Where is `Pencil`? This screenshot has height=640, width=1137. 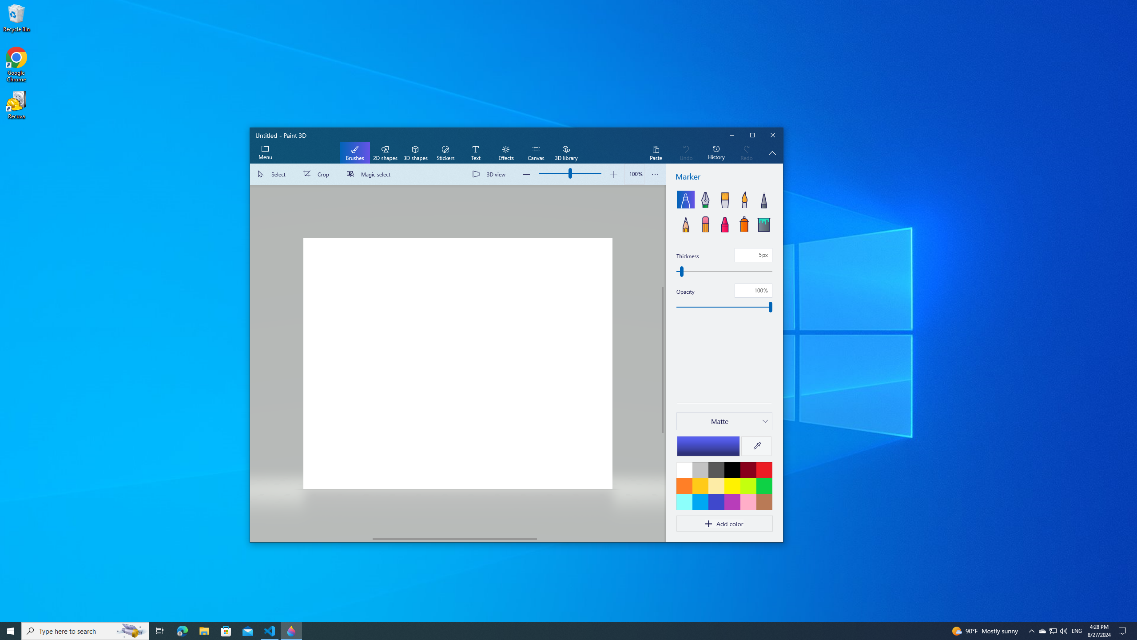
Pencil is located at coordinates (686, 223).